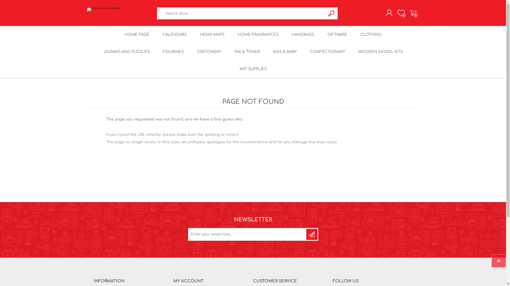  What do you see at coordinates (258, 34) in the screenshot?
I see `HOME FRAGRANCES` at bounding box center [258, 34].